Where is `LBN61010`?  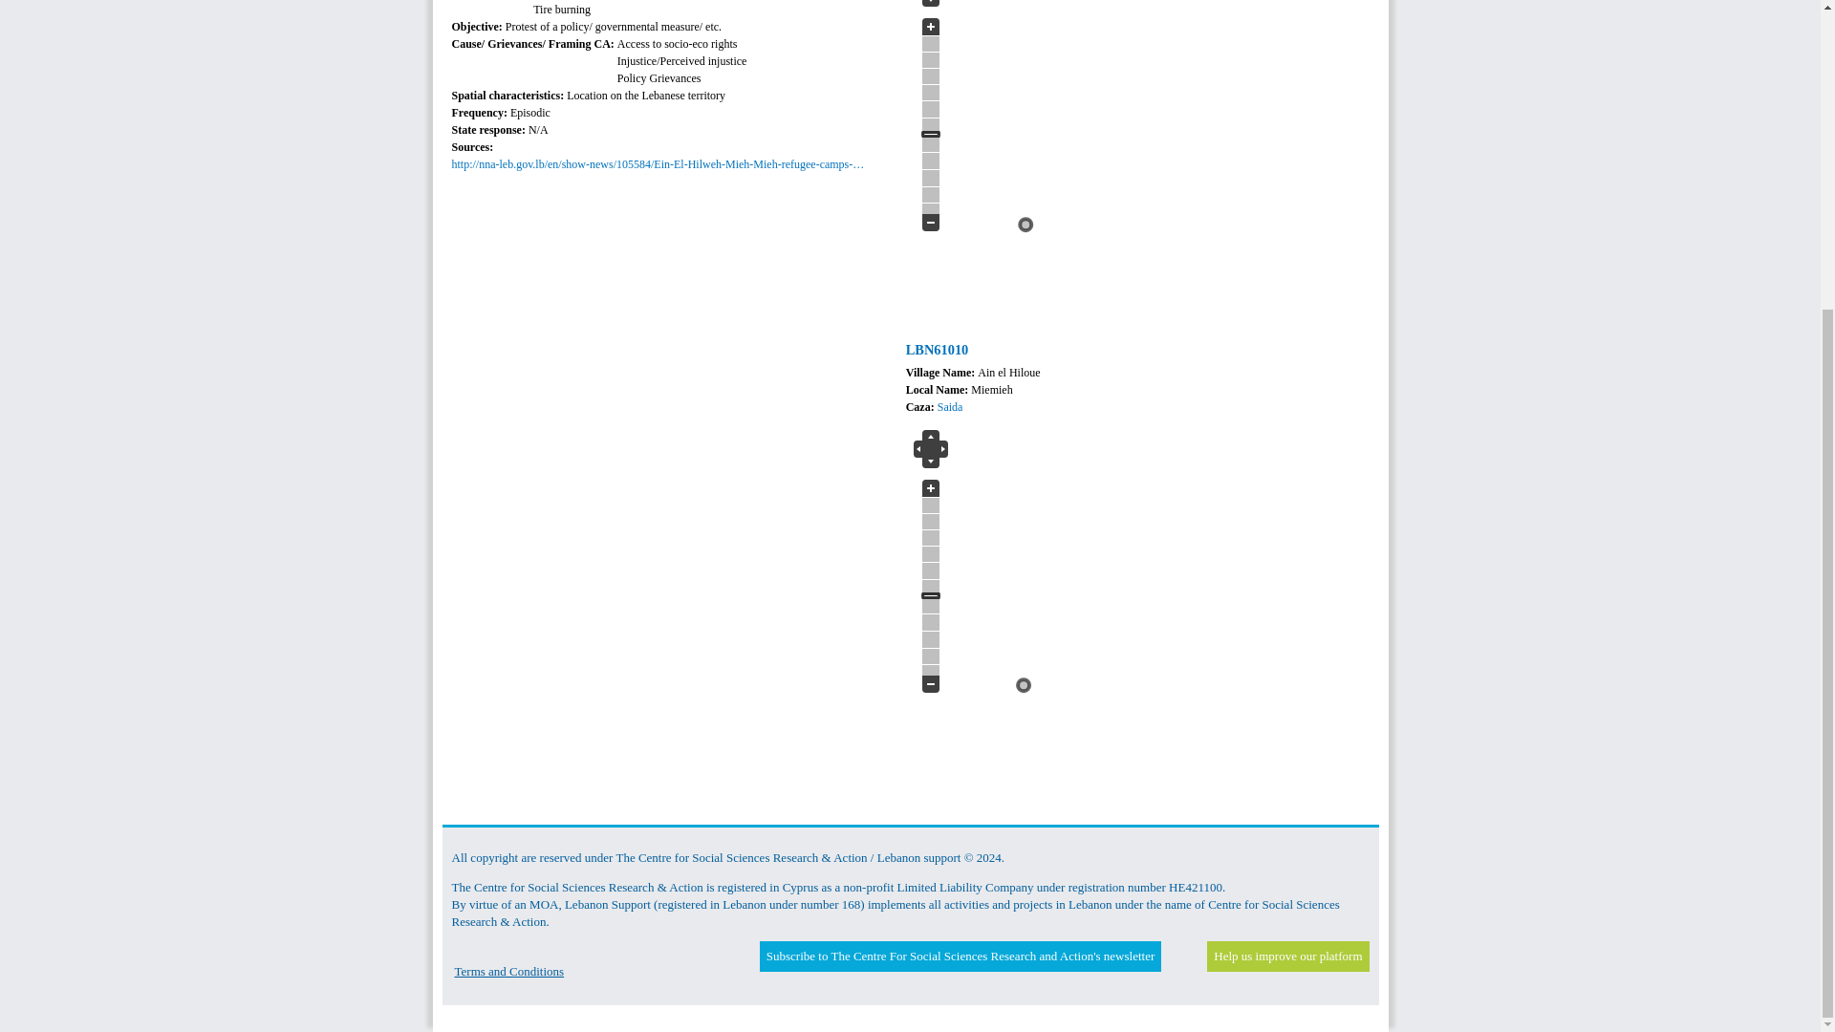 LBN61010 is located at coordinates (937, 349).